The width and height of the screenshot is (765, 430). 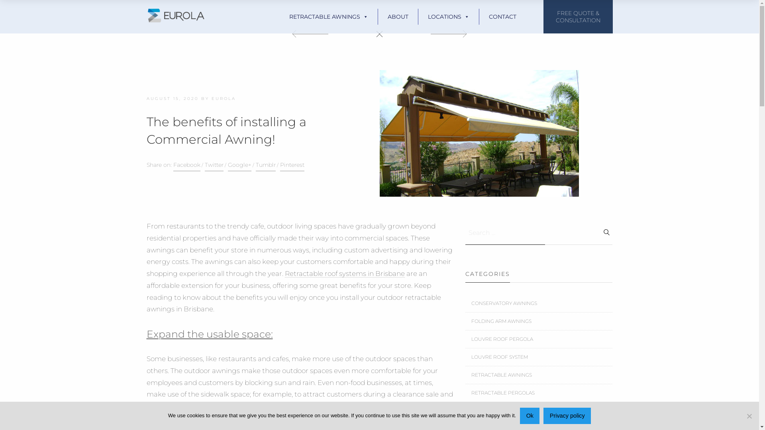 What do you see at coordinates (567, 416) in the screenshot?
I see `Privacy policy` at bounding box center [567, 416].